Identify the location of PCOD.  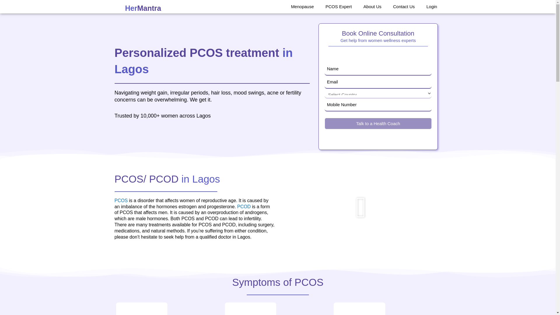
(244, 206).